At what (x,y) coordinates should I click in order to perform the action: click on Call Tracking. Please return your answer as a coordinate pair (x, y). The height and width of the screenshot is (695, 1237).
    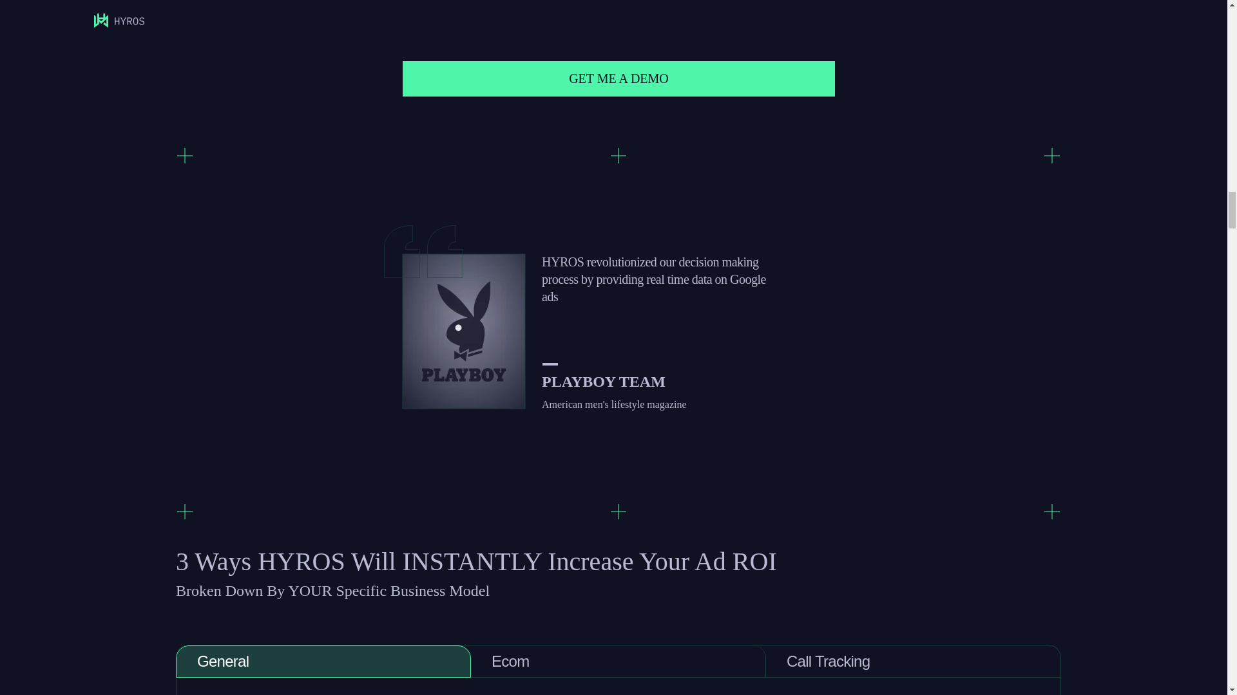
    Looking at the image, I should click on (914, 662).